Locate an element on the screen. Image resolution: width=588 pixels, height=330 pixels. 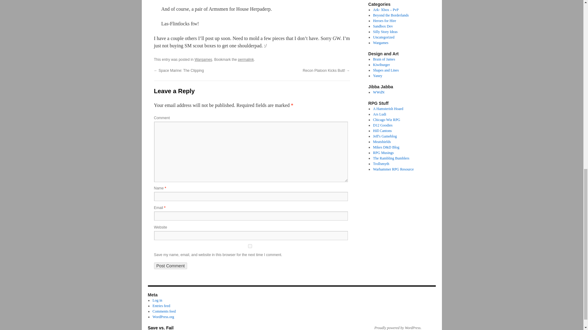
Game Design, Photography and general shenanigans. is located at coordinates (384, 59).